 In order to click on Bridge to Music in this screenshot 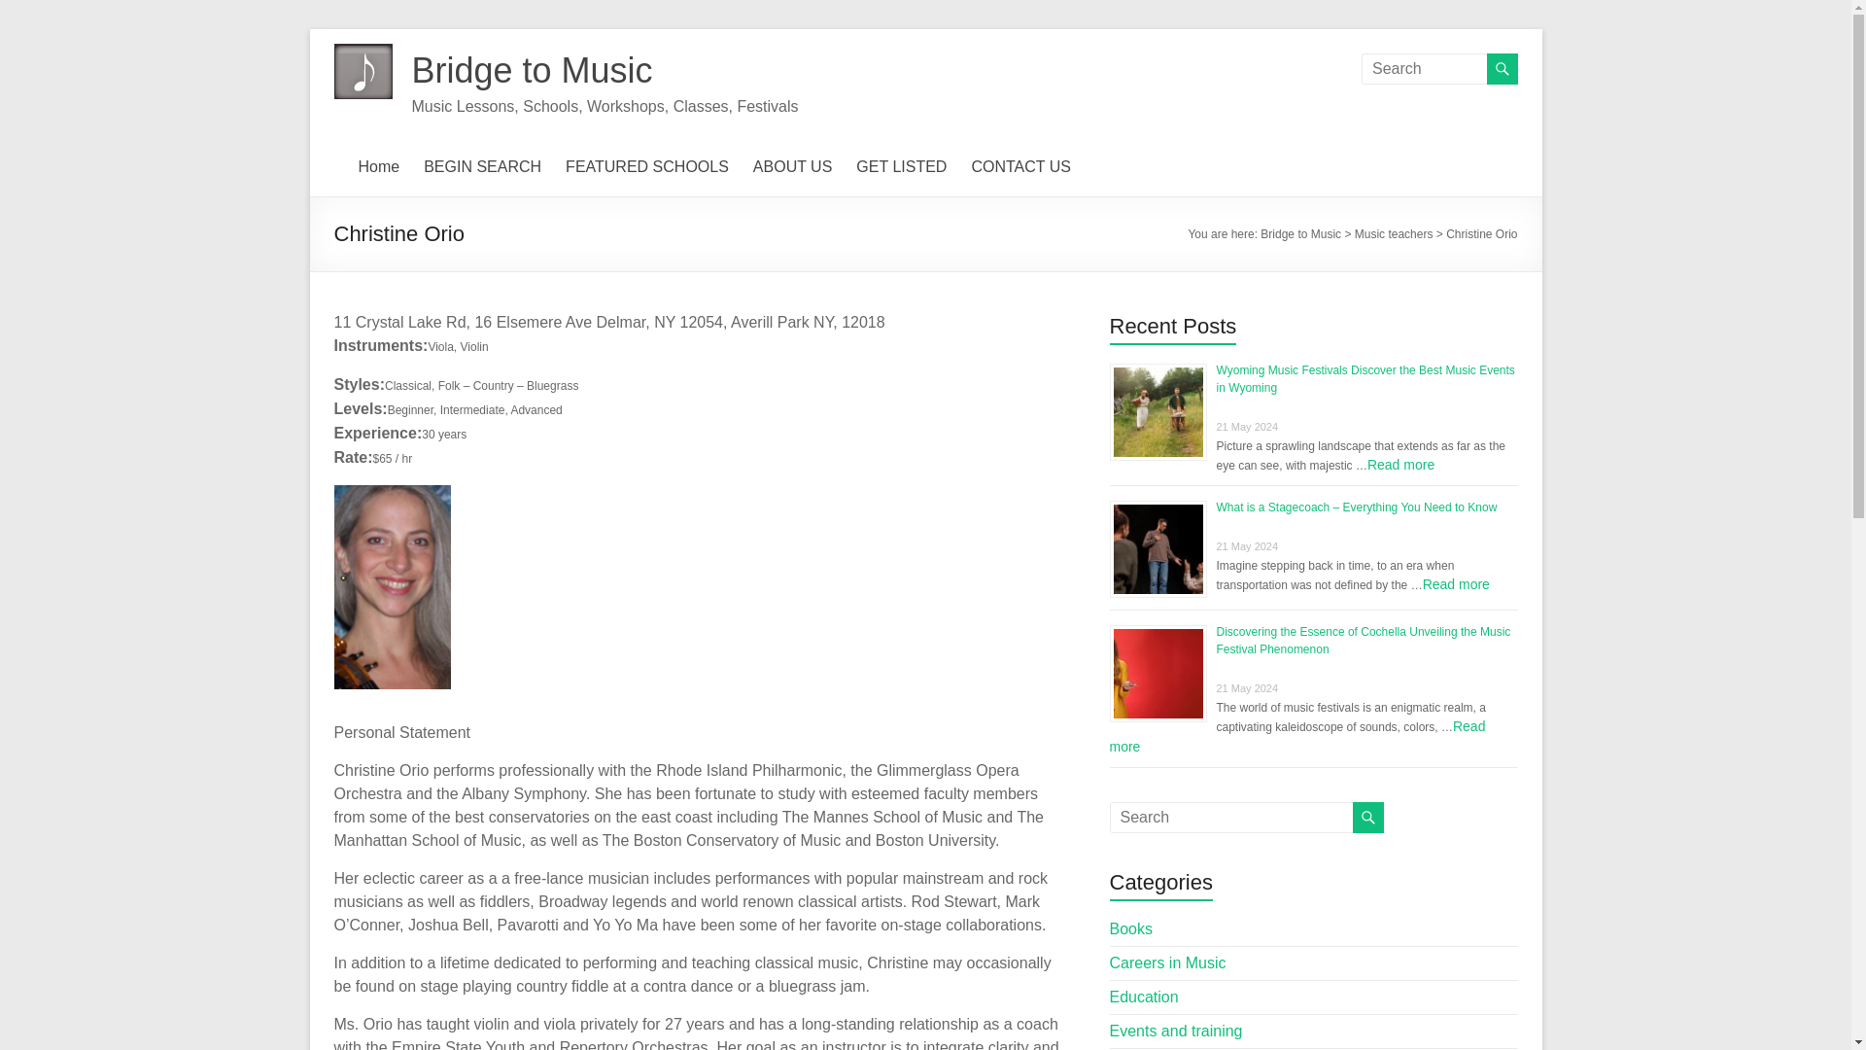, I will do `click(533, 70)`.